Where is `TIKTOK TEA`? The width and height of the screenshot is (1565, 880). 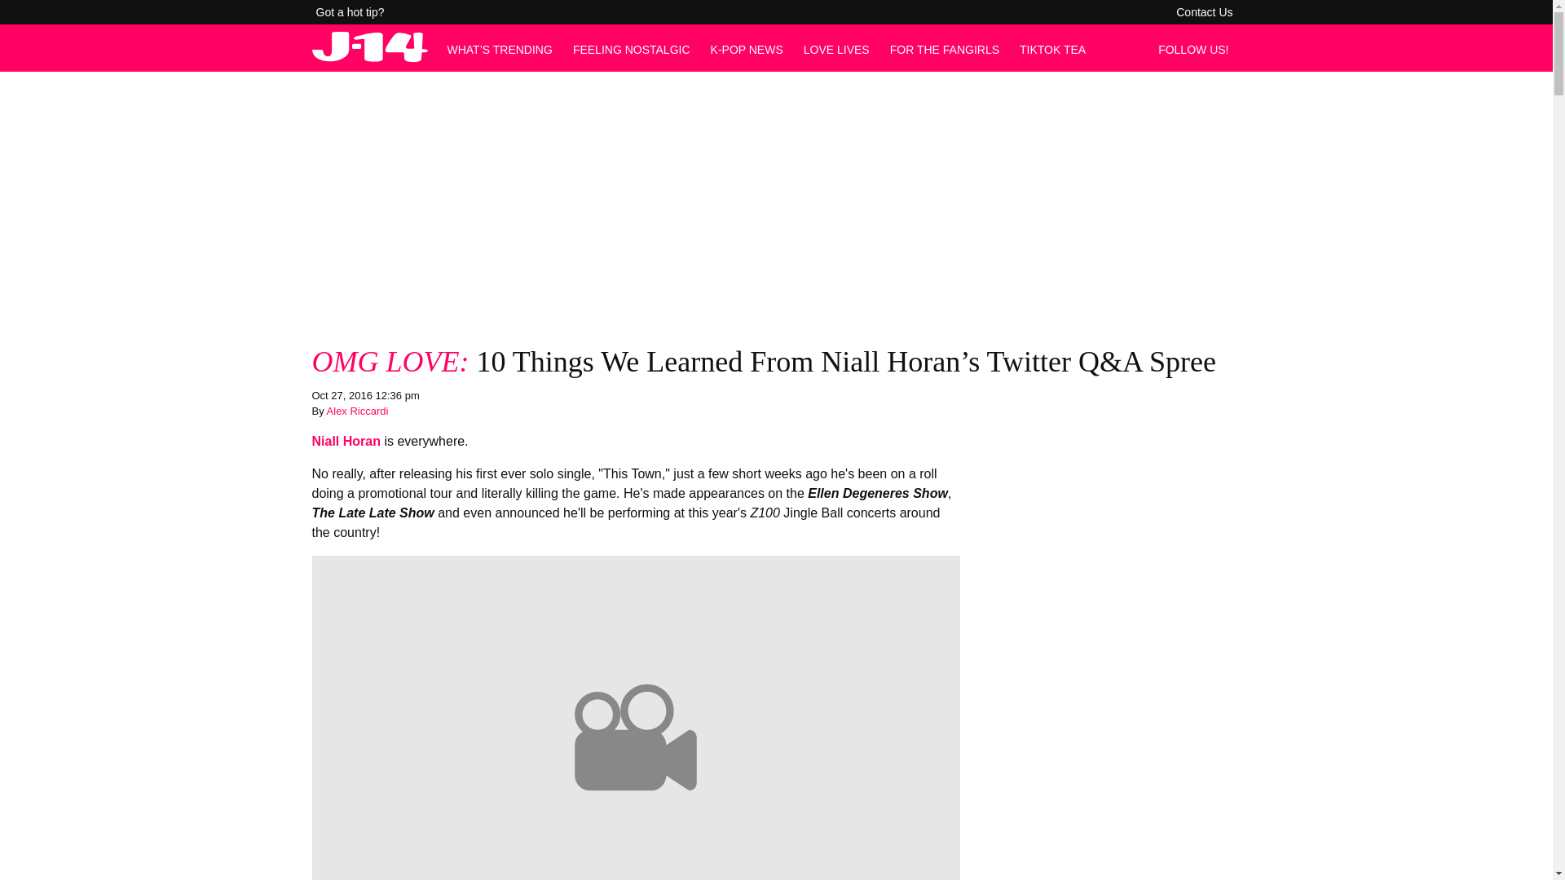
TIKTOK TEA is located at coordinates (1053, 49).